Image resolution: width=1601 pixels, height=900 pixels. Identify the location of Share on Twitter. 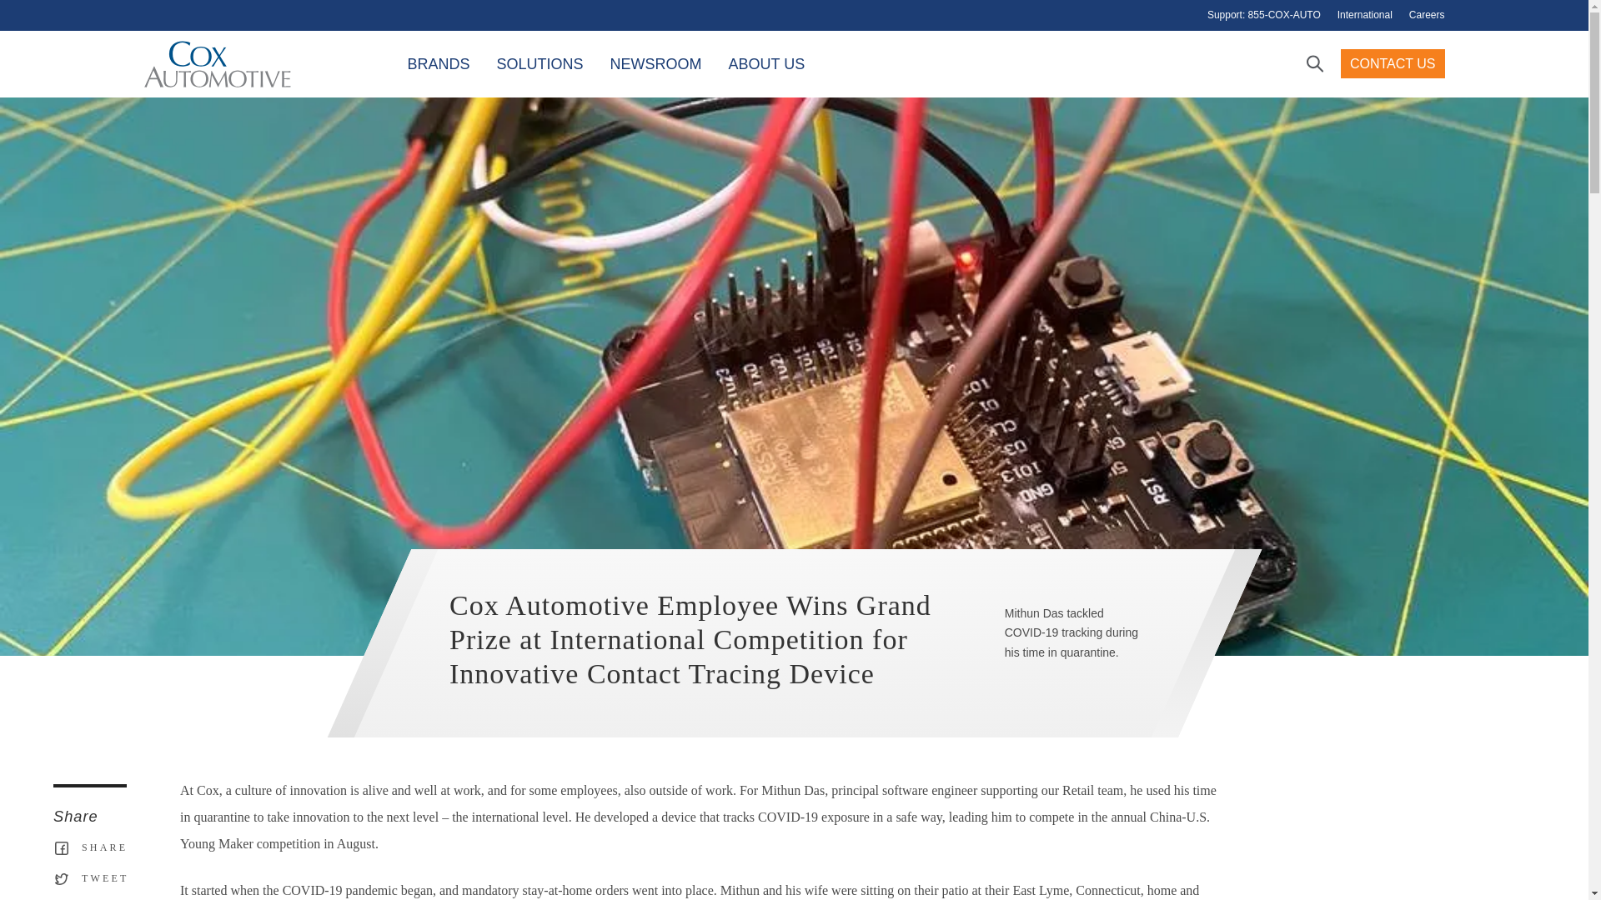
(89, 878).